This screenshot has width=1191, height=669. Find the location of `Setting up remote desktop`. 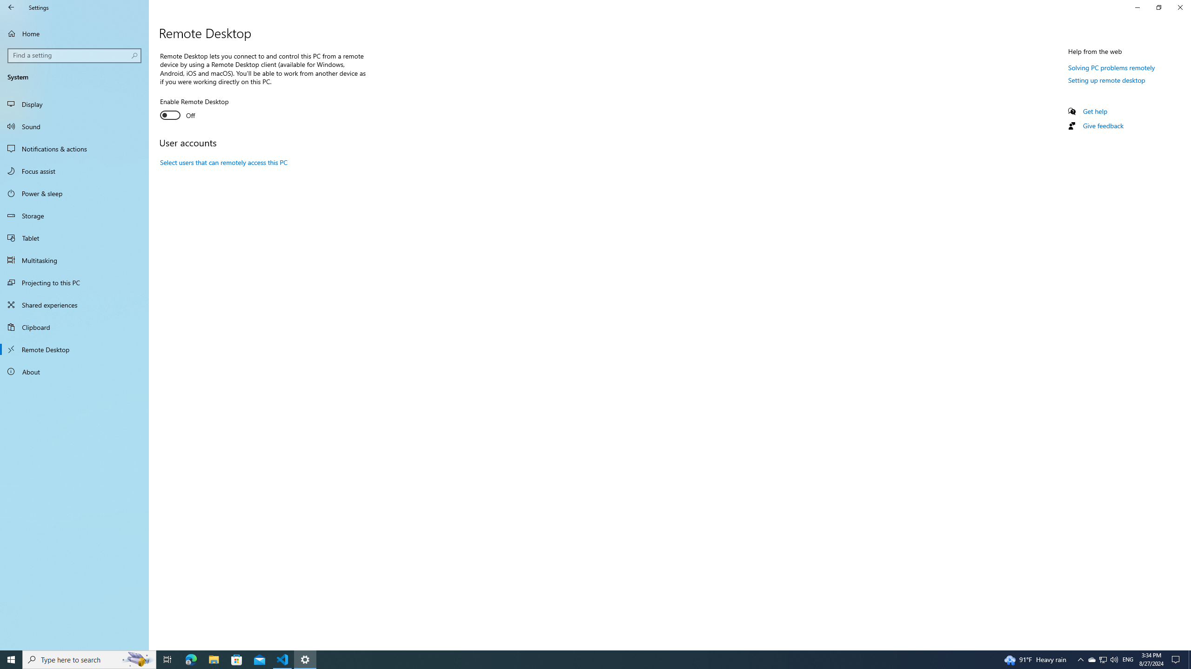

Setting up remote desktop is located at coordinates (1114, 660).